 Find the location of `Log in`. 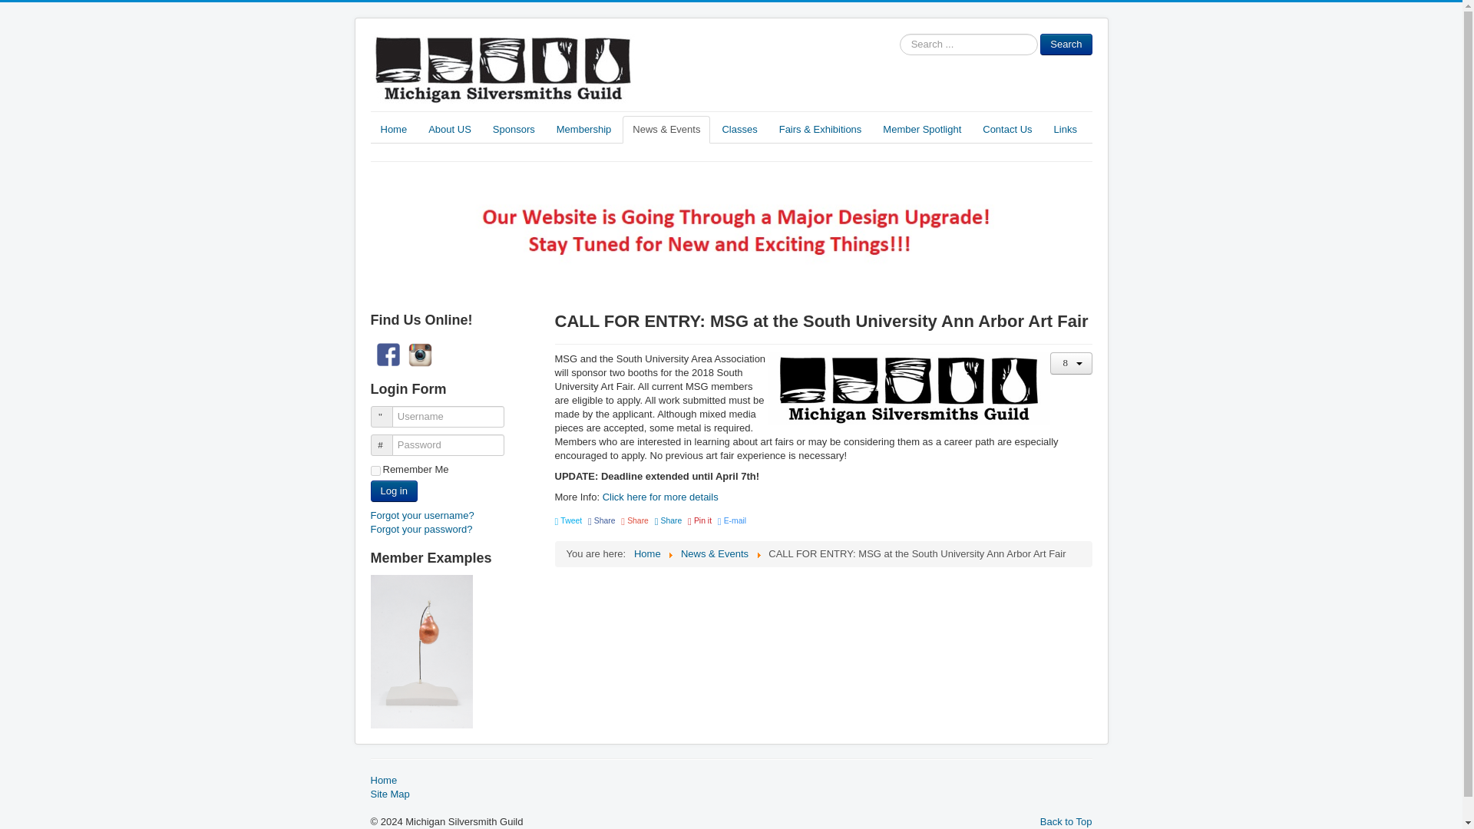

Log in is located at coordinates (393, 491).